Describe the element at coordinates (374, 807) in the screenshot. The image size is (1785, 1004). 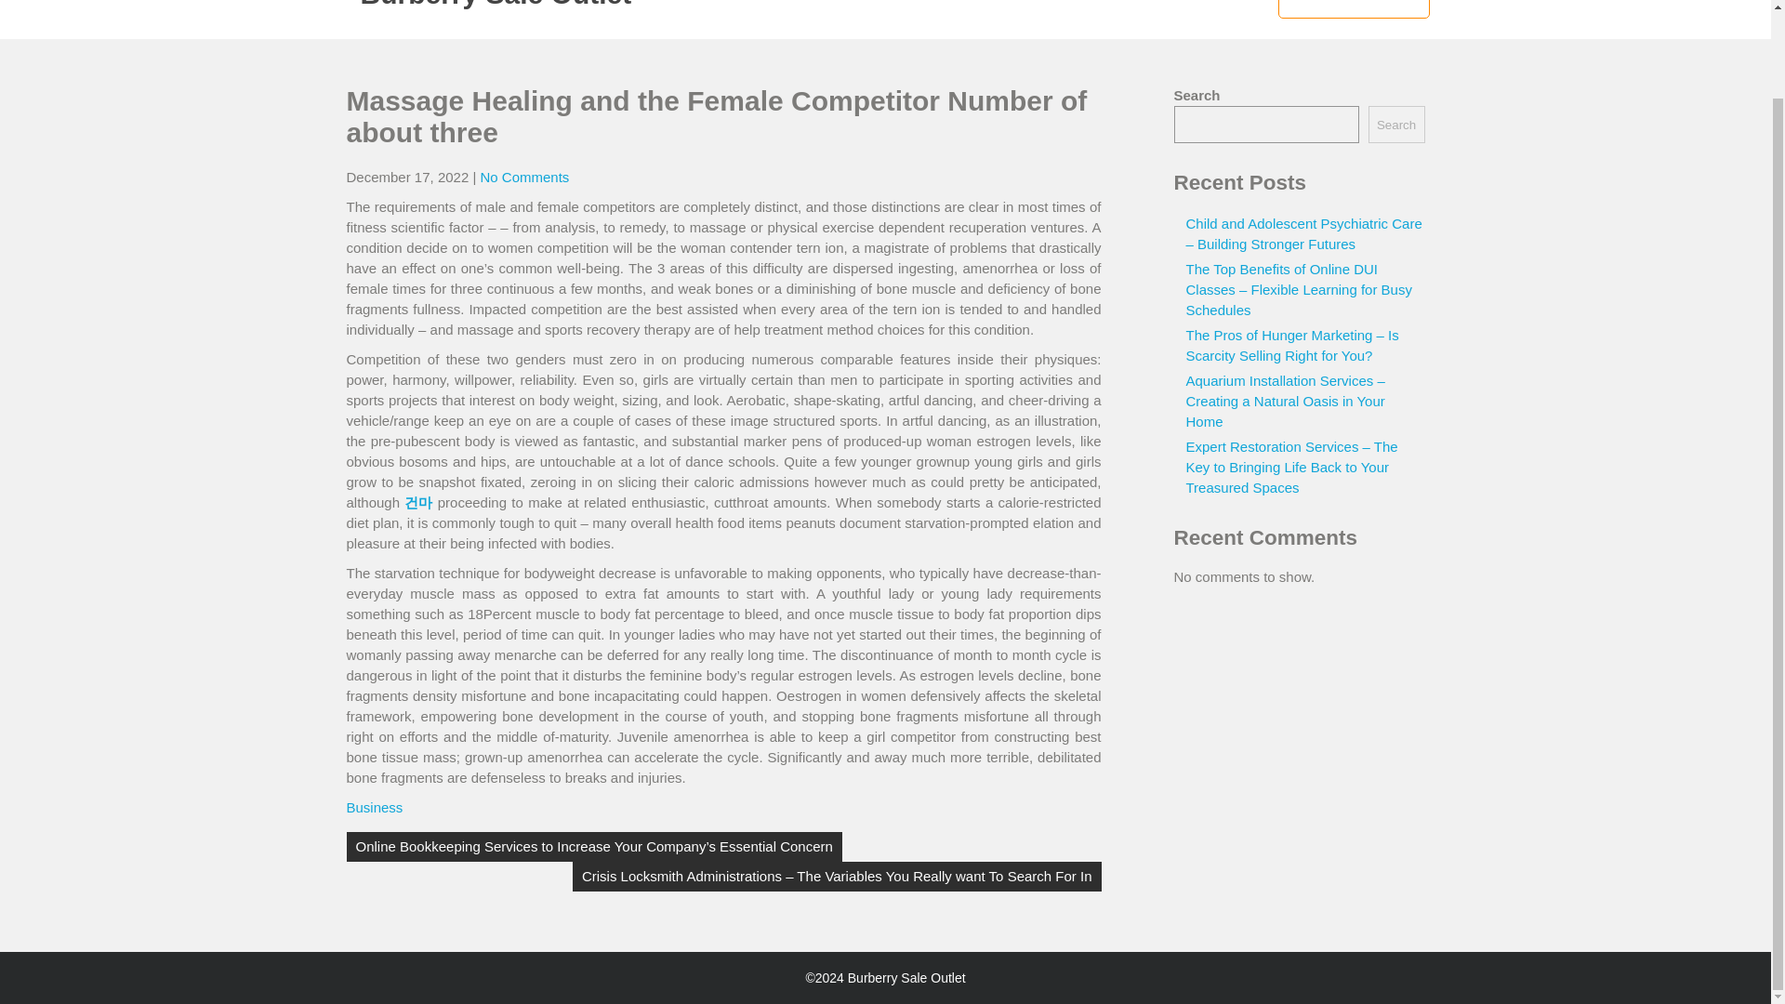
I see `Business` at that location.